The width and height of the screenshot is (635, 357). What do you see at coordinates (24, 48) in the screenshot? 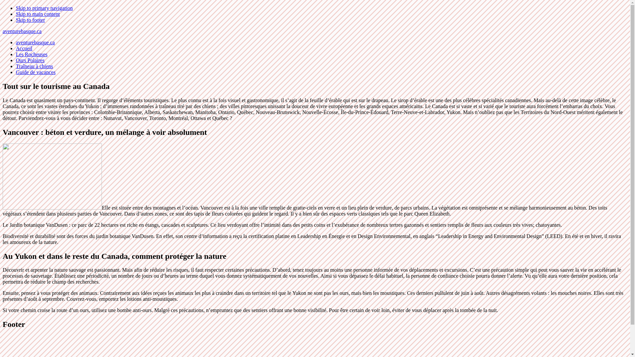
I see `Accueil` at bounding box center [24, 48].